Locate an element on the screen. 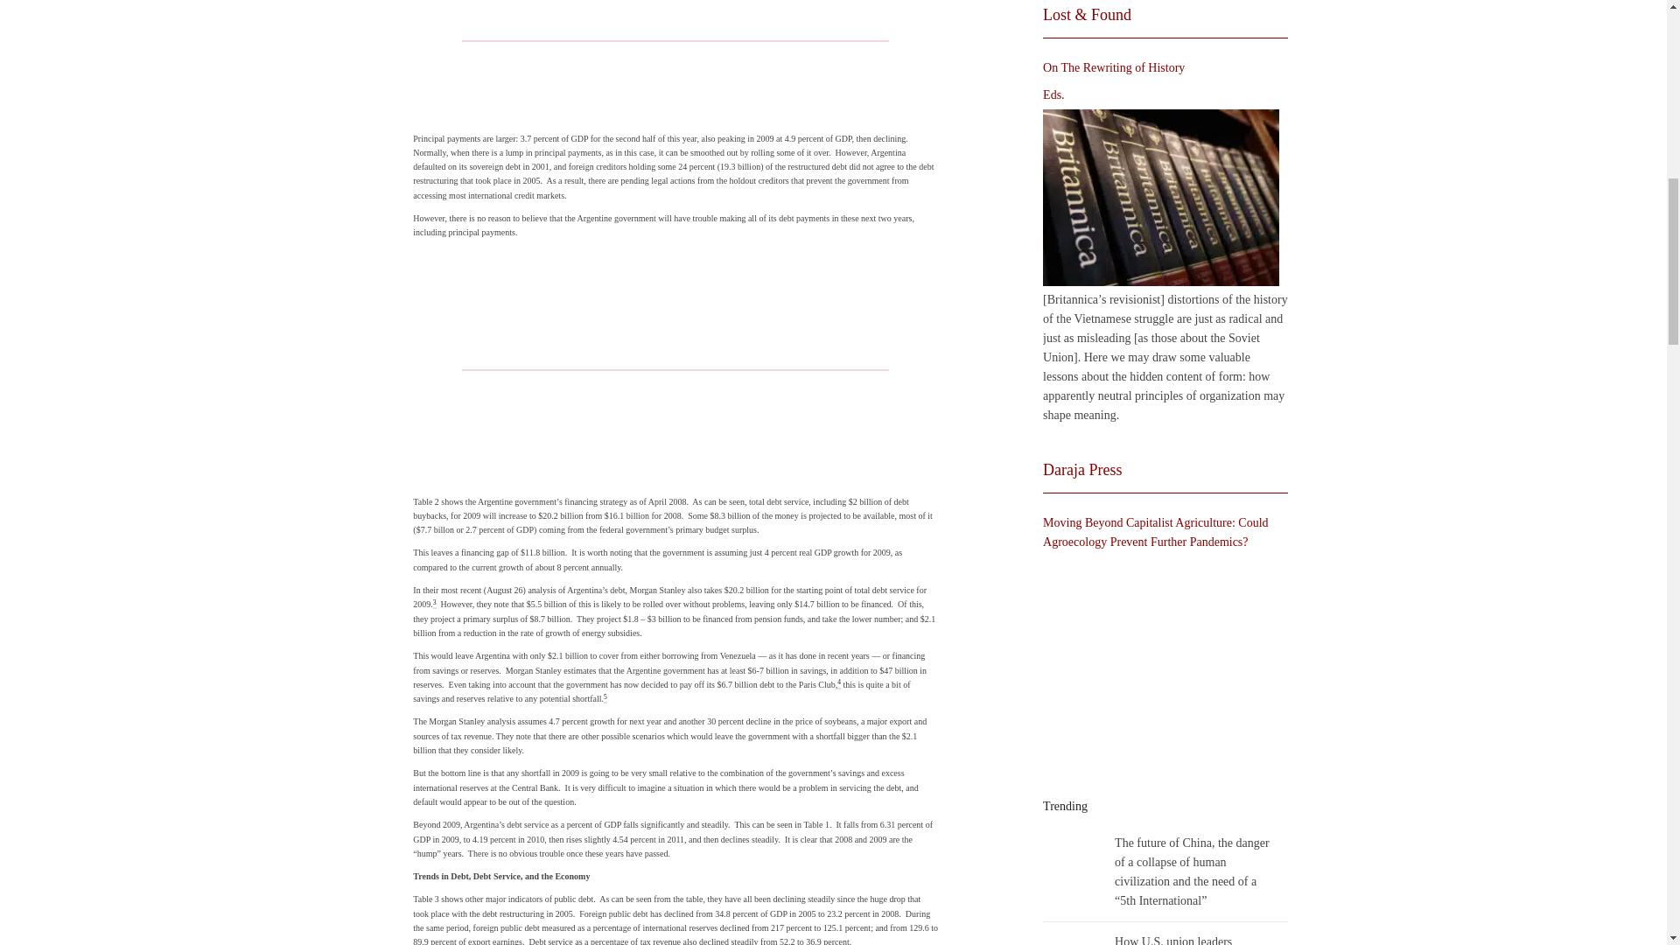 This screenshot has width=1680, height=945. On The Rewriting of History is located at coordinates (1160, 198).